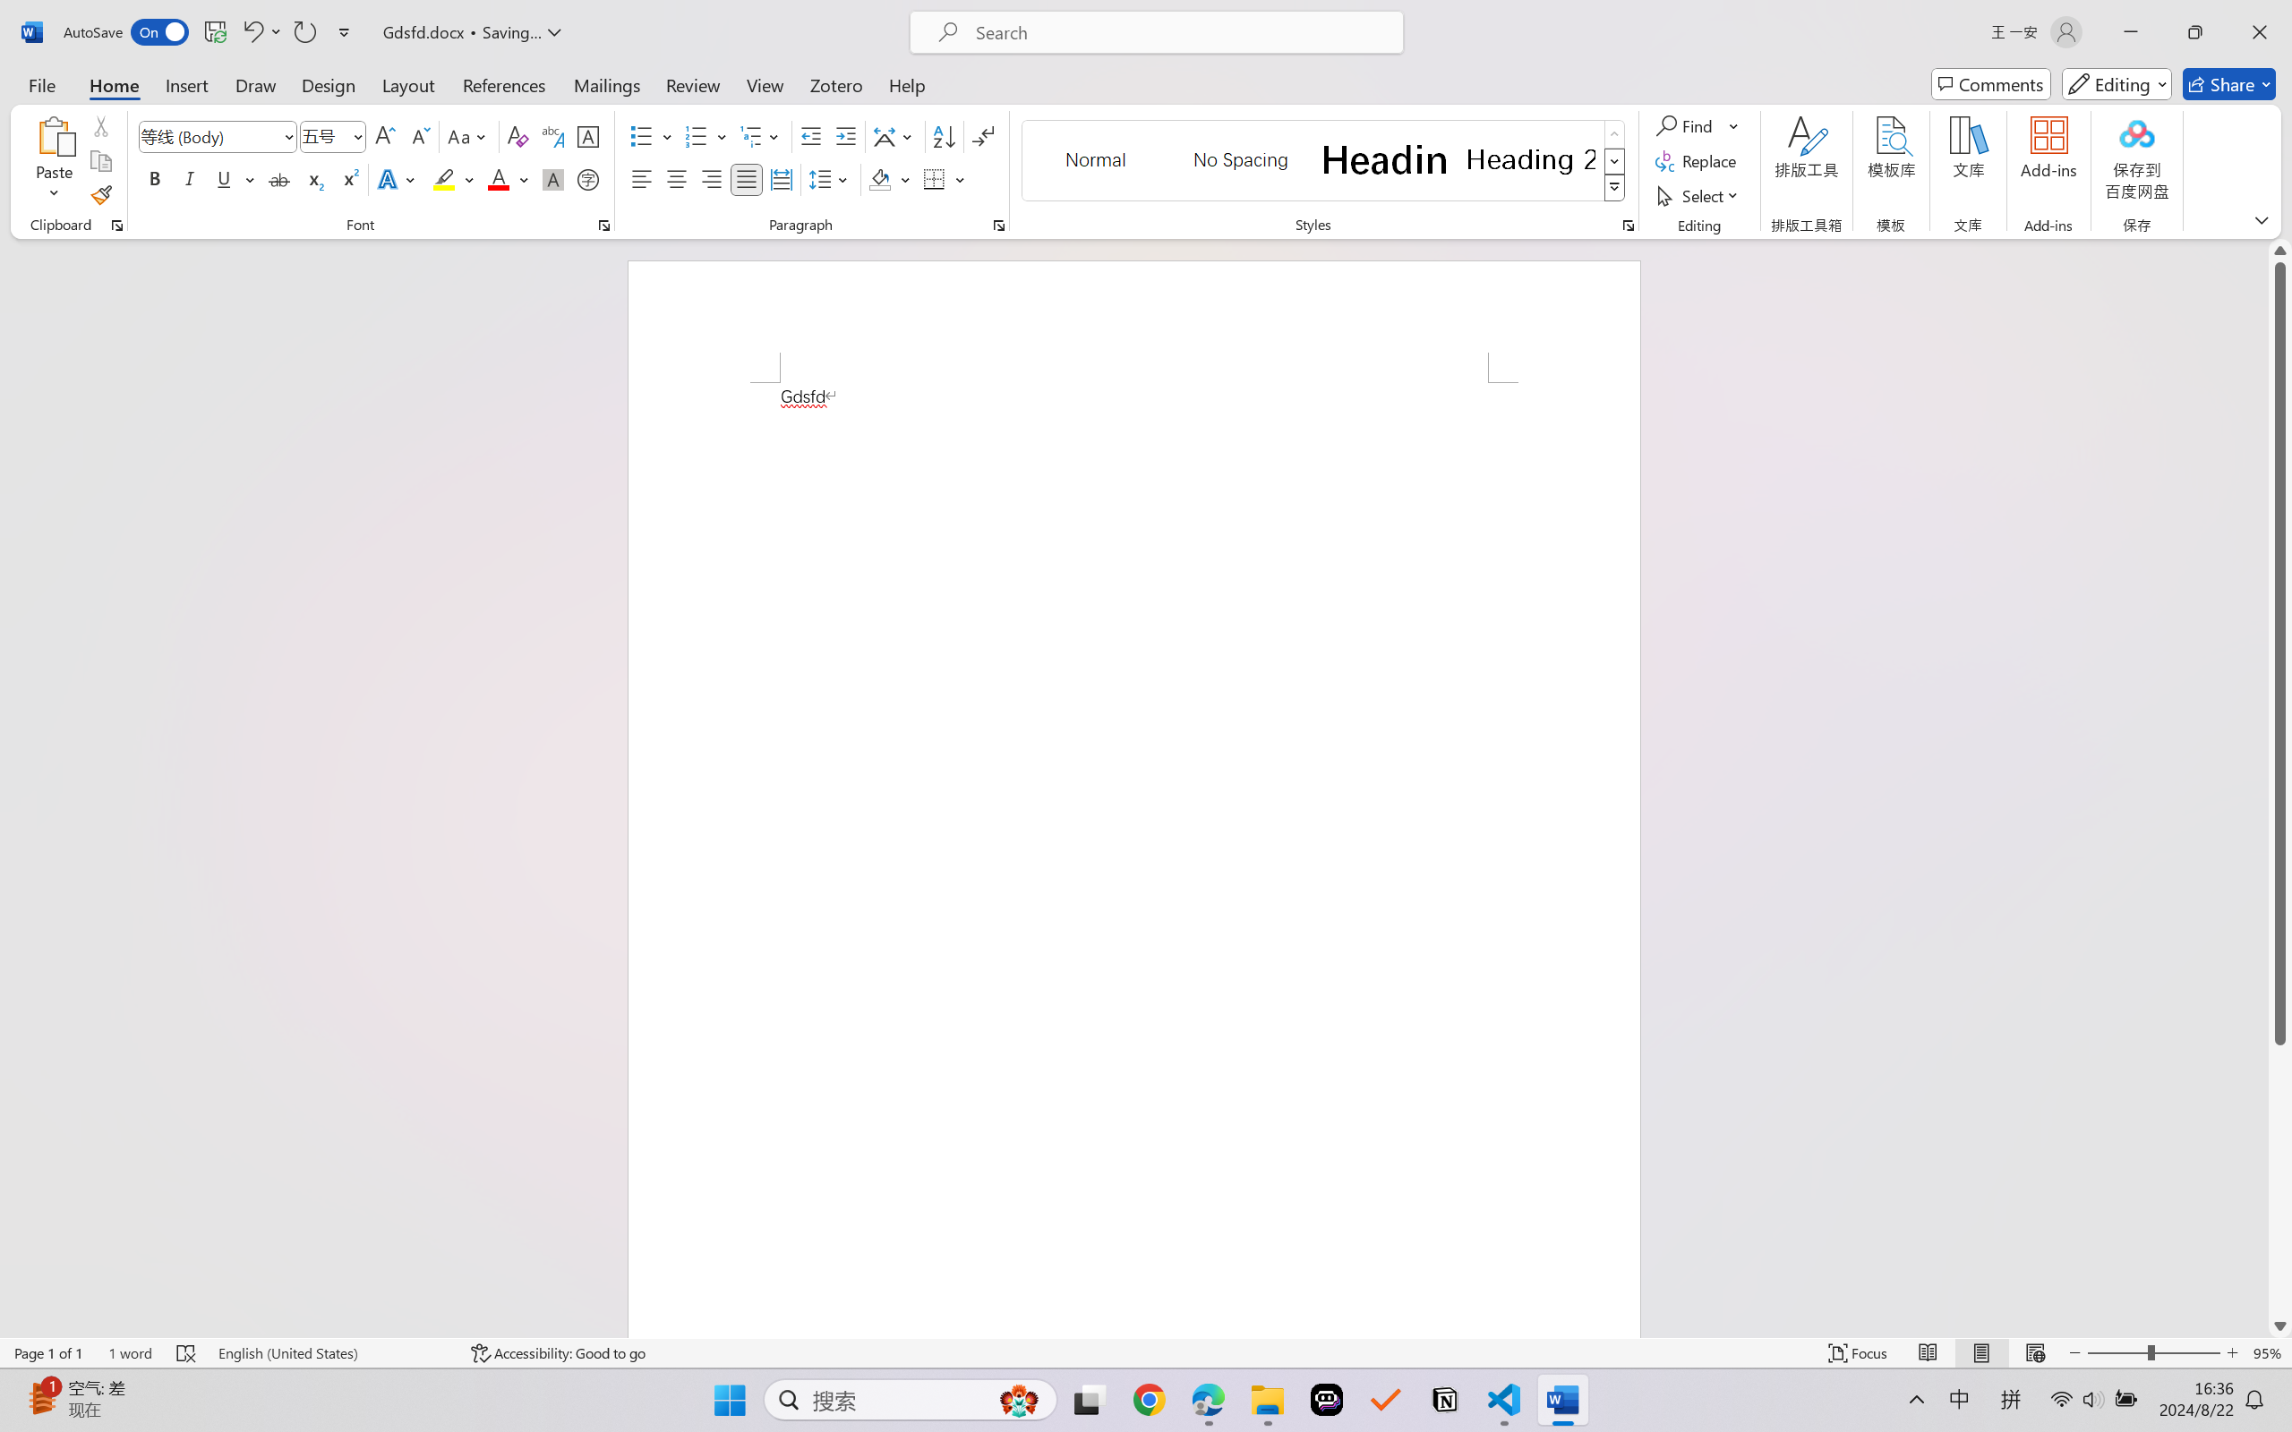 The height and width of the screenshot is (1432, 2292). I want to click on Shading, so click(890, 179).